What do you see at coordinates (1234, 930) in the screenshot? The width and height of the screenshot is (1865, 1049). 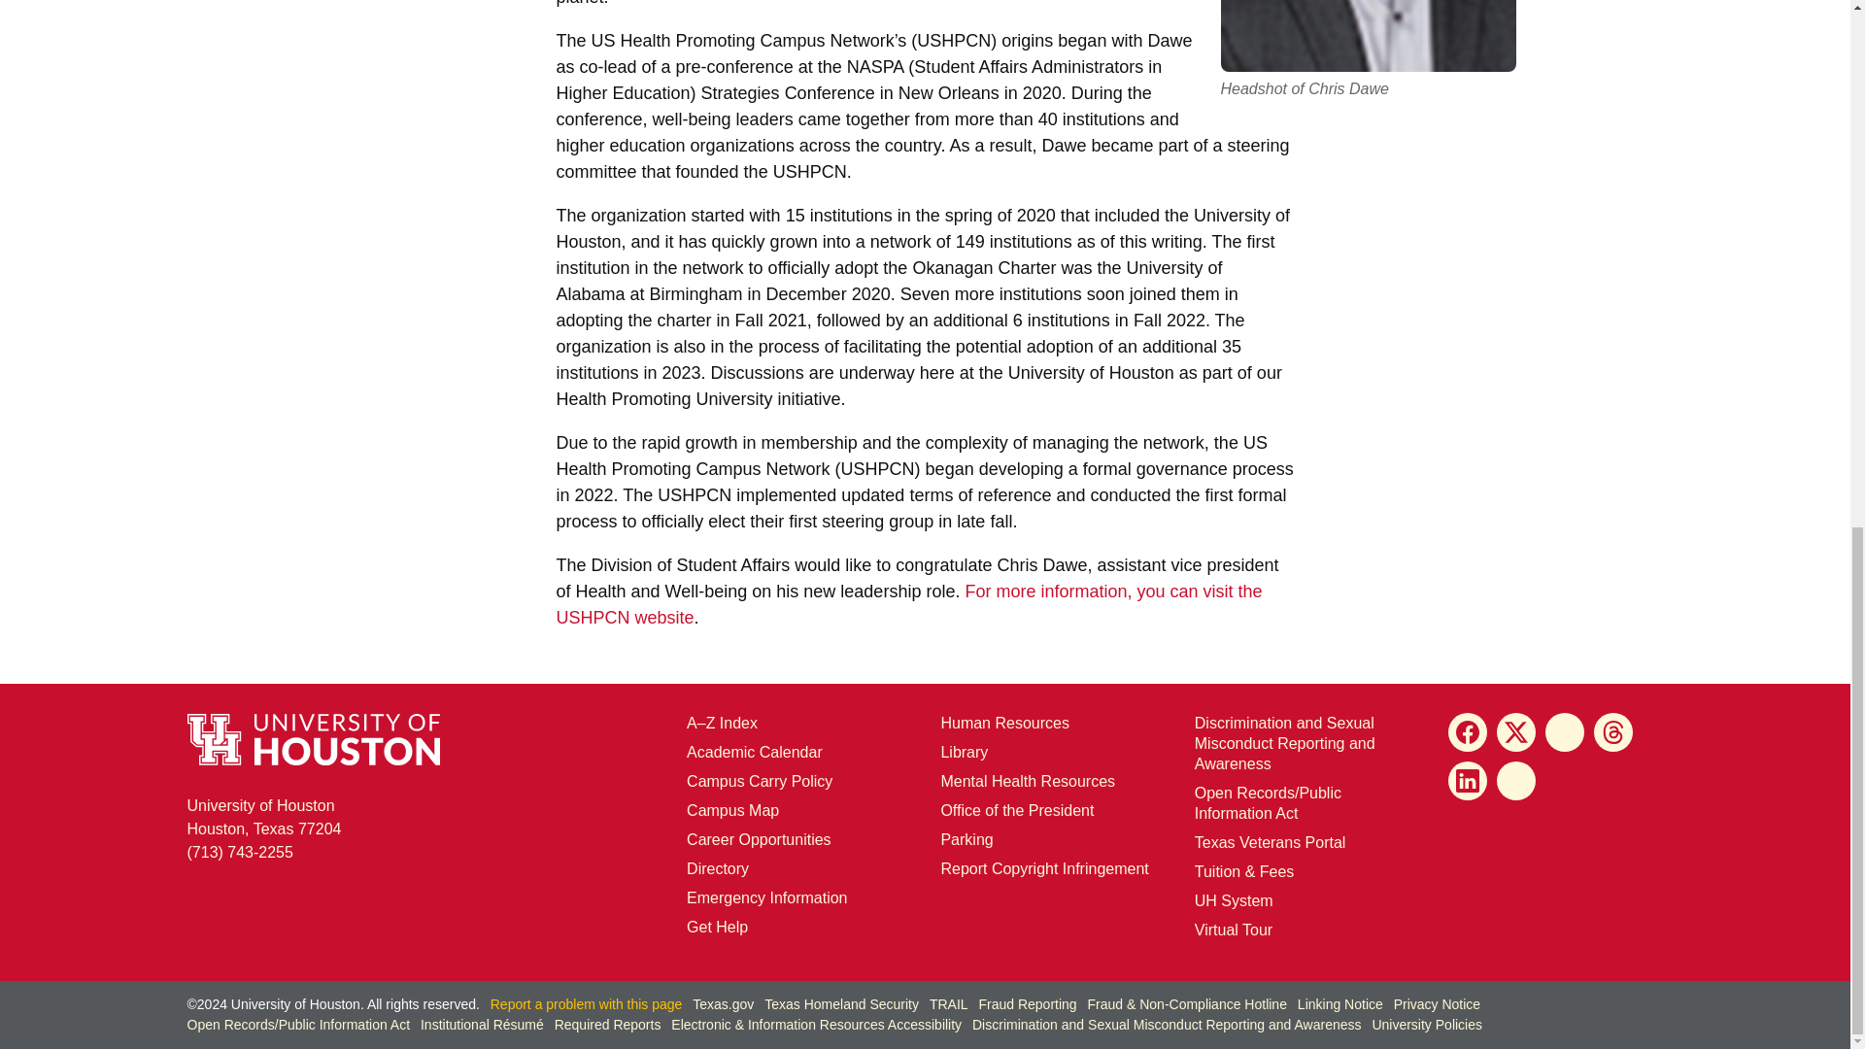 I see `Virtual Tour` at bounding box center [1234, 930].